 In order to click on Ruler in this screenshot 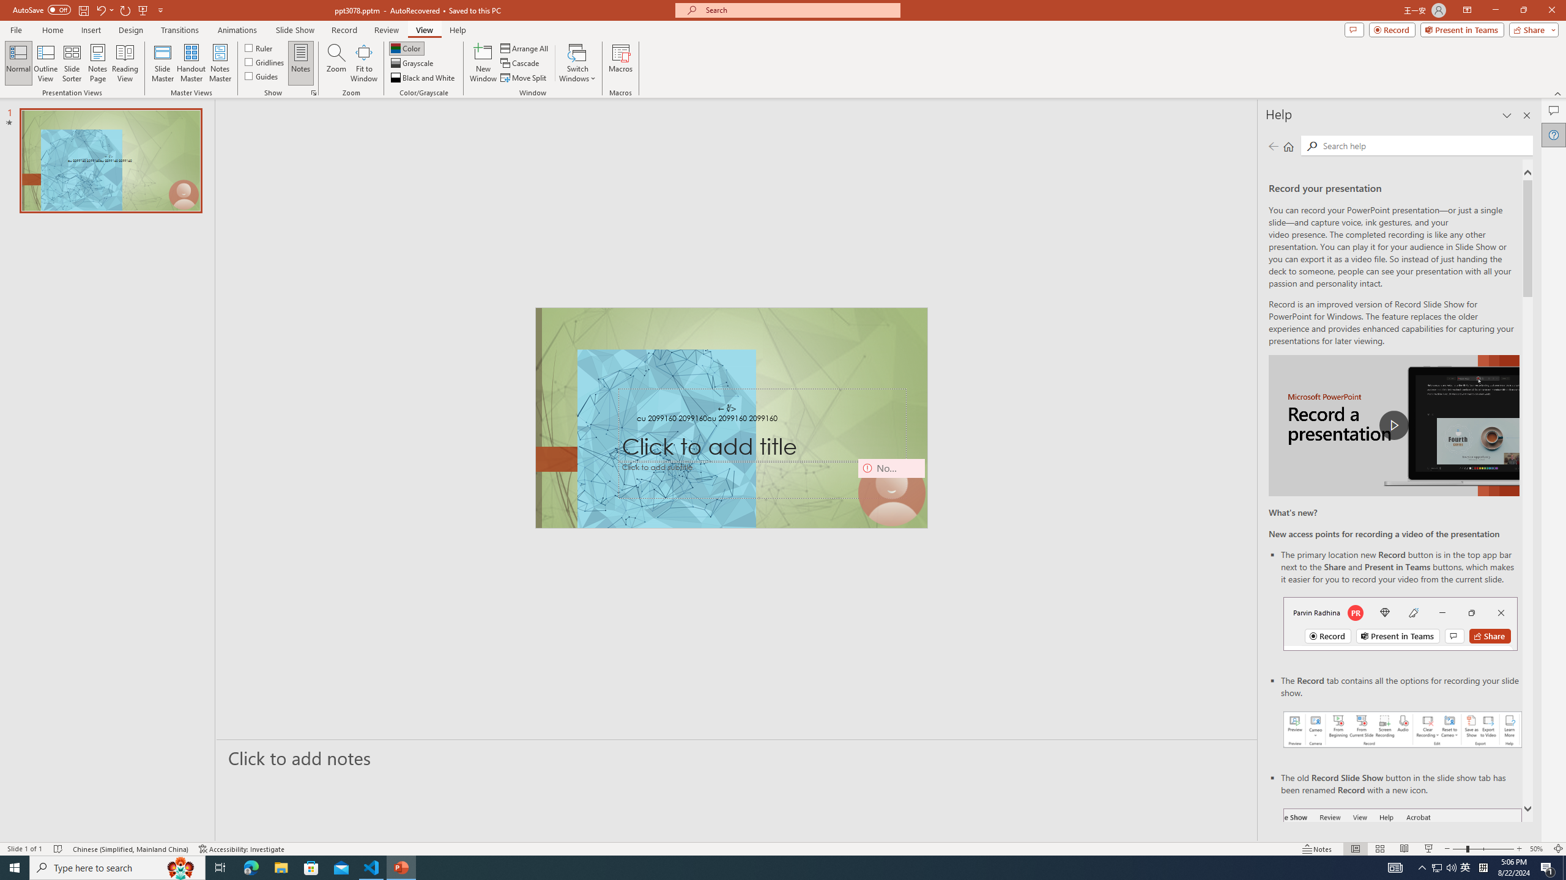, I will do `click(259, 48)`.